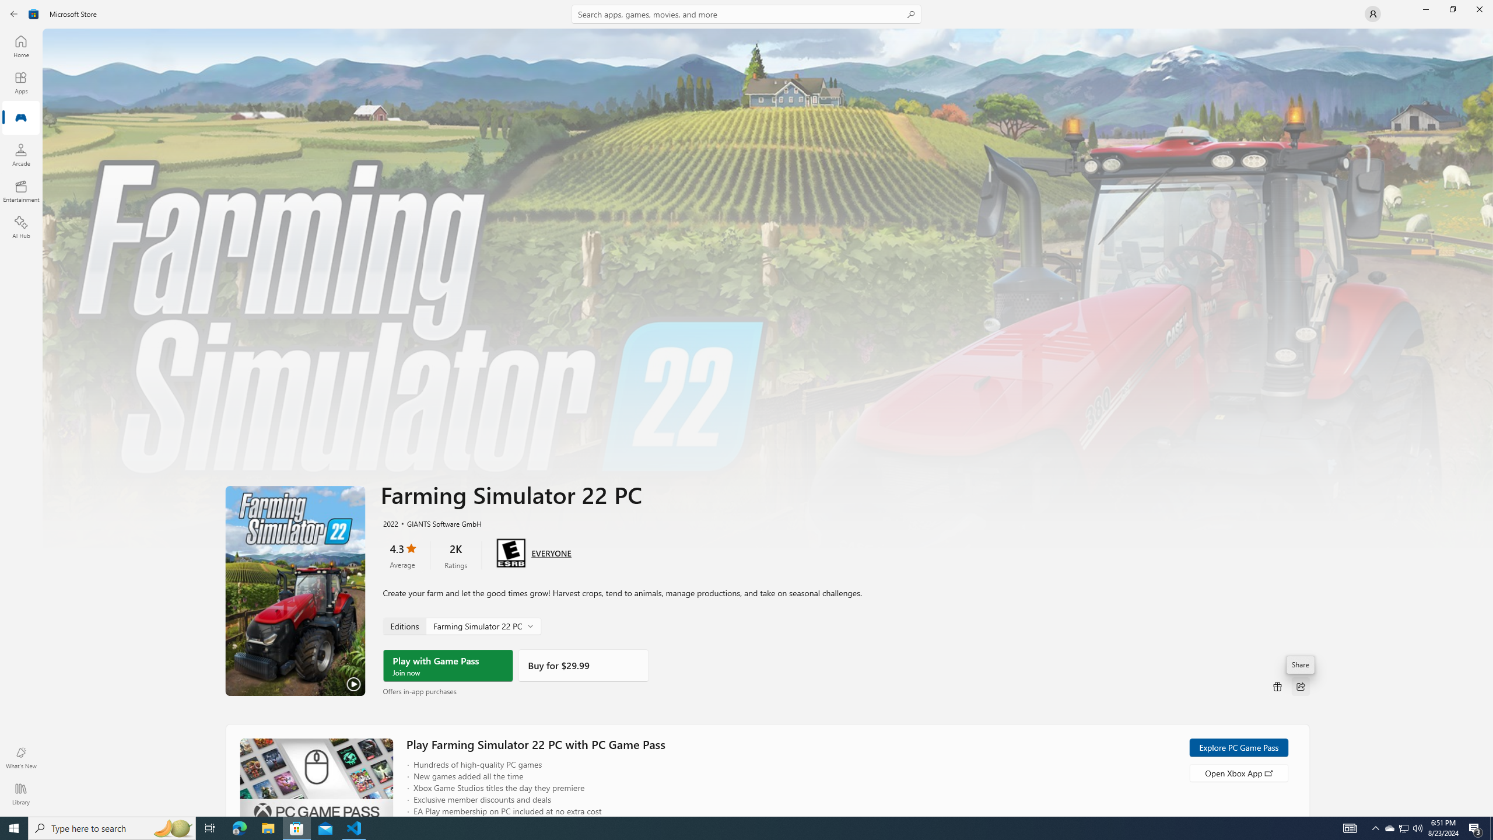 Image resolution: width=1493 pixels, height=840 pixels. Describe the element at coordinates (583, 666) in the screenshot. I see `Buy` at that location.